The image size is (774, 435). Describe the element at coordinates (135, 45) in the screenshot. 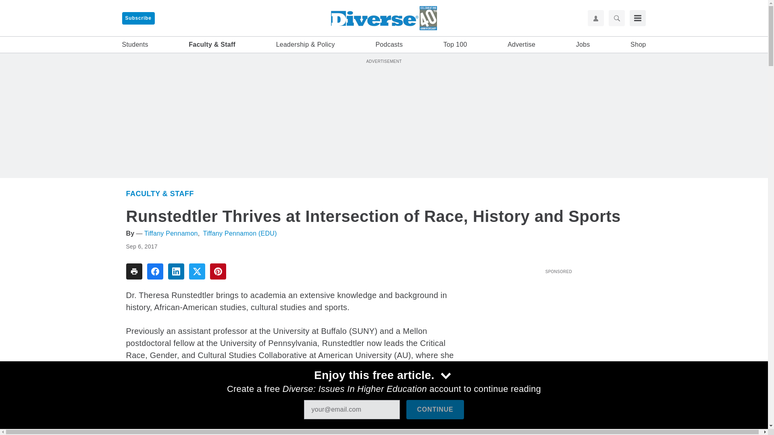

I see `Students` at that location.